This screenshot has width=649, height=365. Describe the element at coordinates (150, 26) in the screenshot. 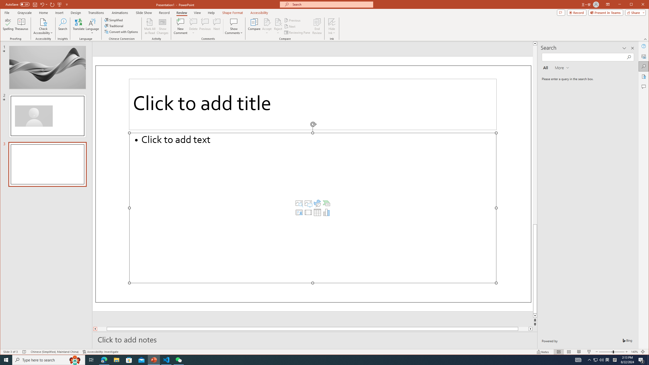

I see `Mark All as Read` at that location.